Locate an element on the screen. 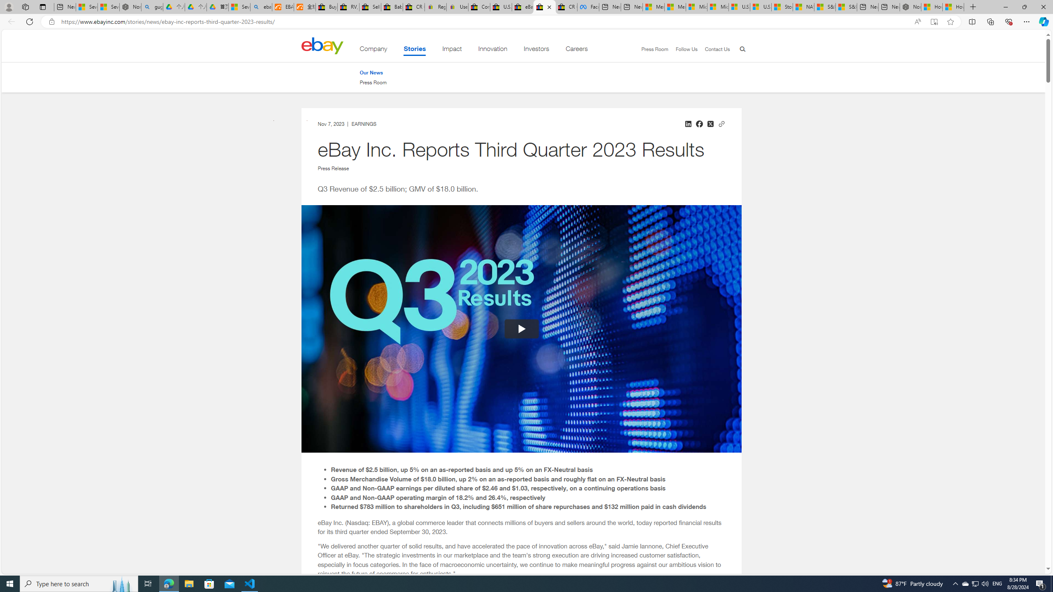  AutomationID: Group_1_1_ is located at coordinates (522, 329).